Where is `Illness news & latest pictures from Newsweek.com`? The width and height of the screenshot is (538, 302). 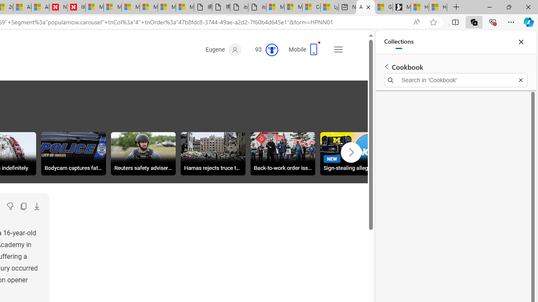
Illness news & latest pictures from Newsweek.com is located at coordinates (76, 8).